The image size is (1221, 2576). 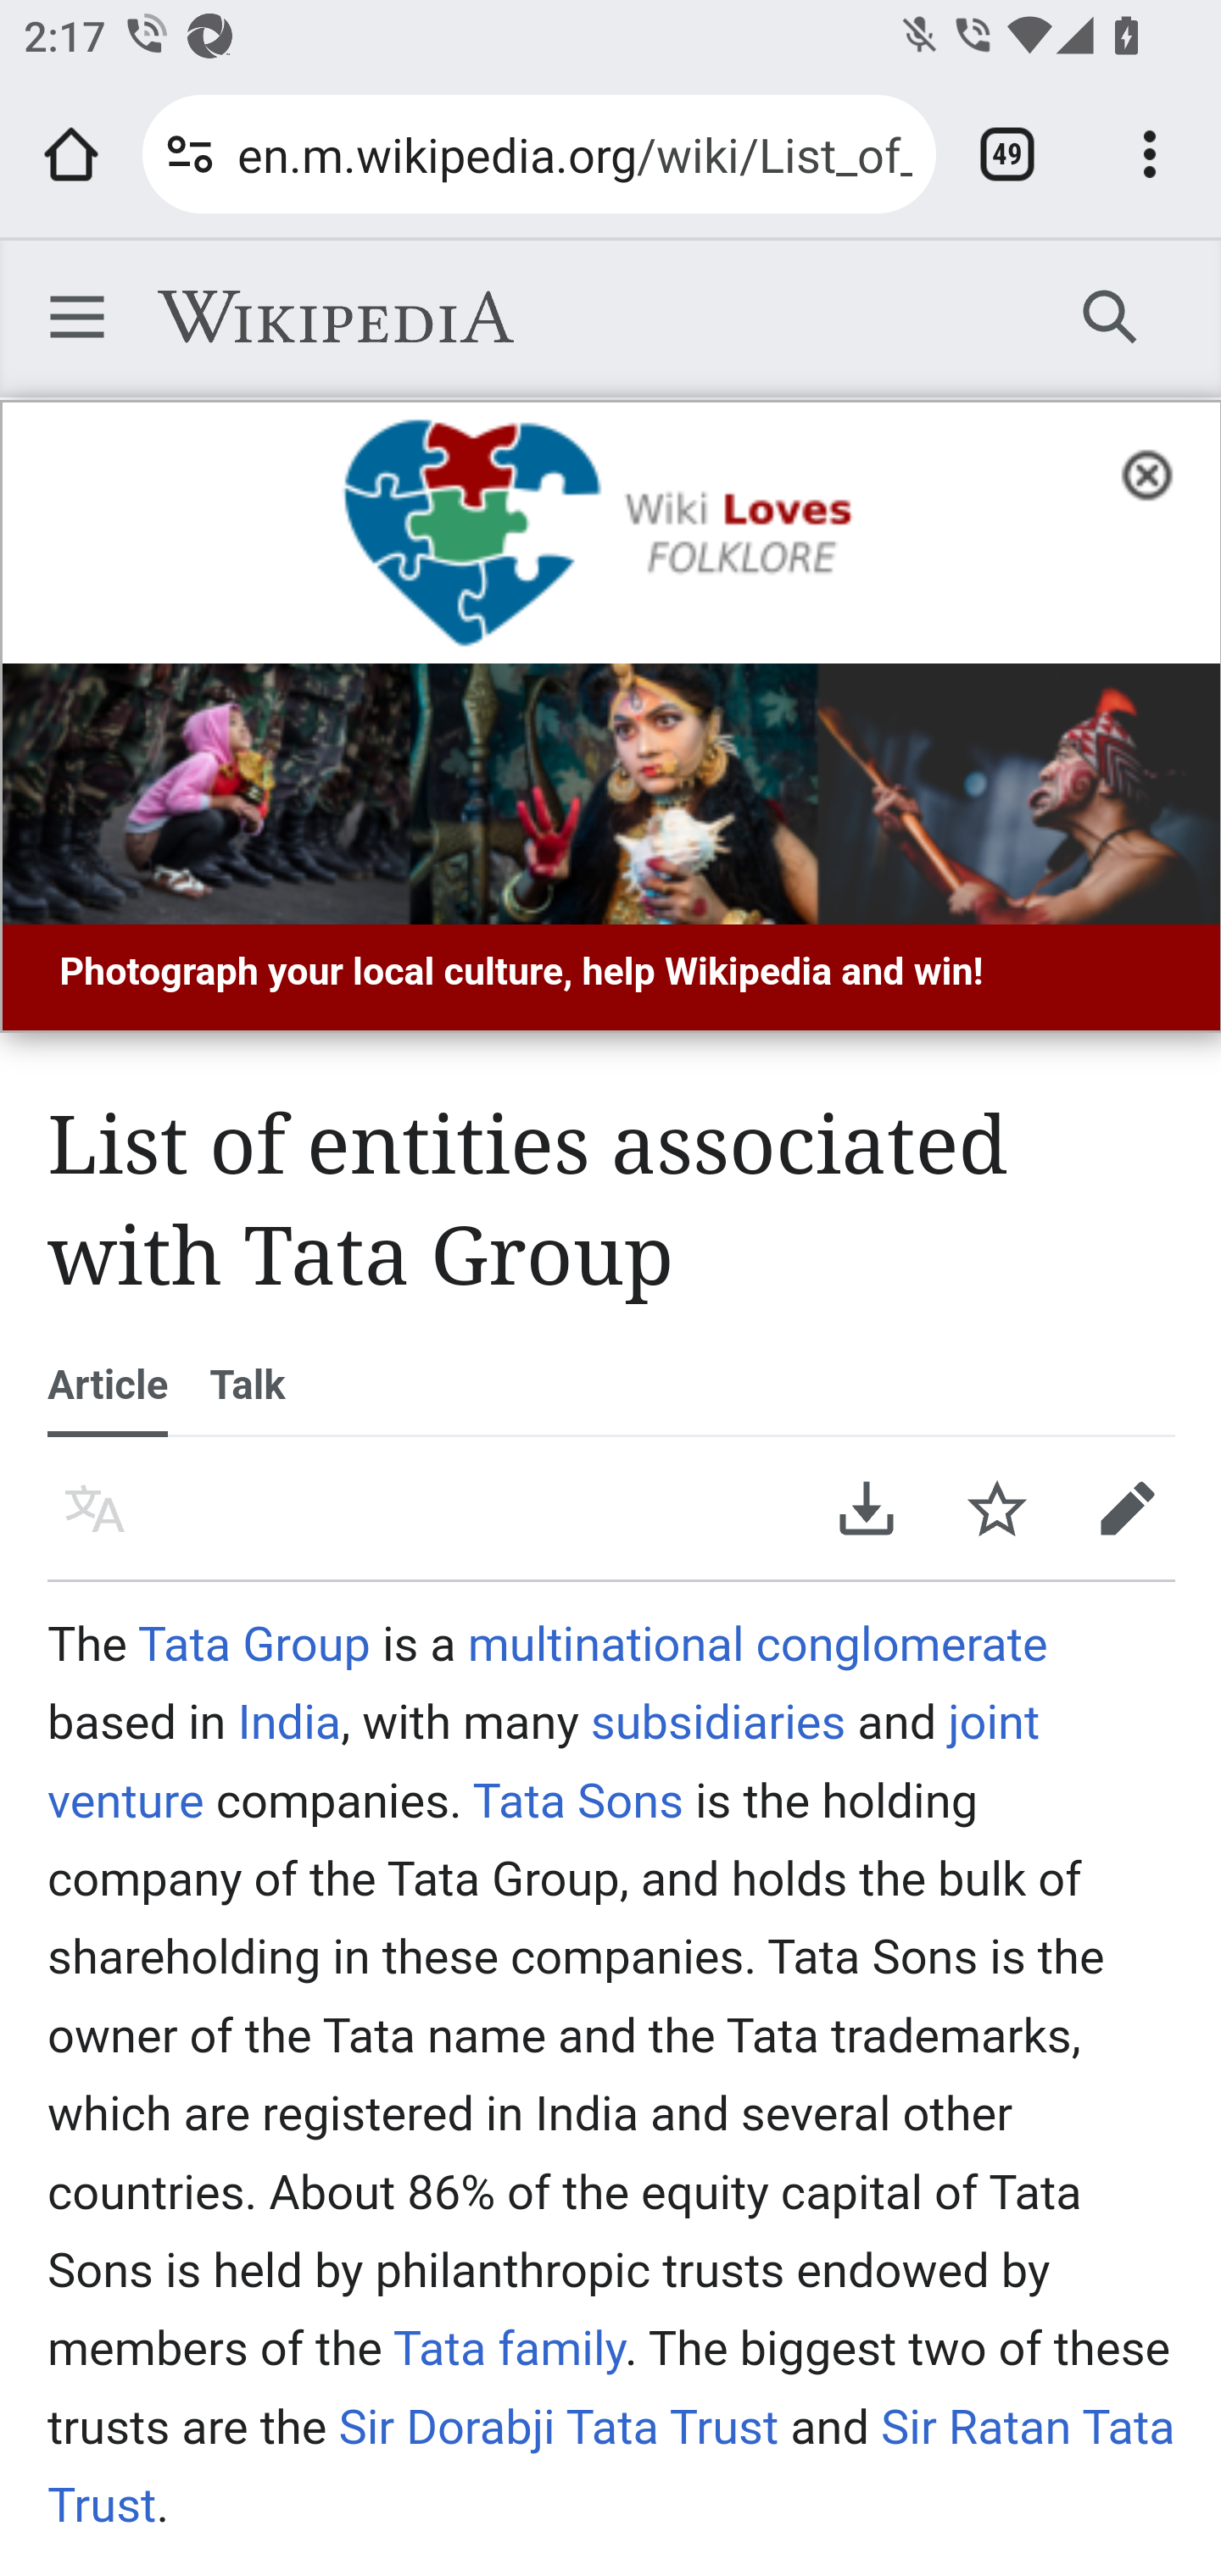 What do you see at coordinates (612, 2465) in the screenshot?
I see `Sir Ratan Tata Trust` at bounding box center [612, 2465].